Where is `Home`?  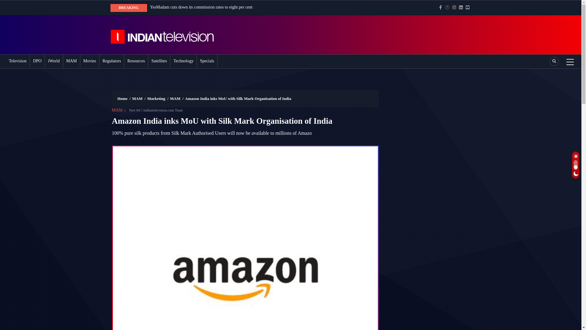
Home is located at coordinates (169, 35).